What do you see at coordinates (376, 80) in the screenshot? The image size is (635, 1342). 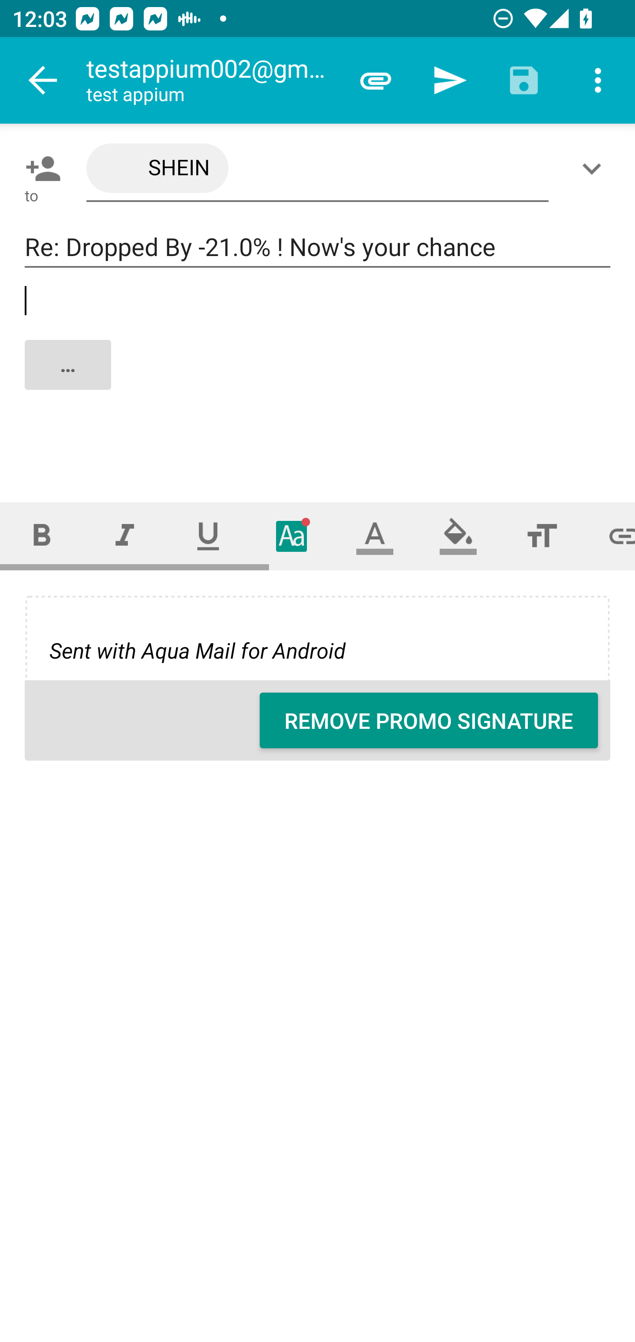 I see `Attach` at bounding box center [376, 80].